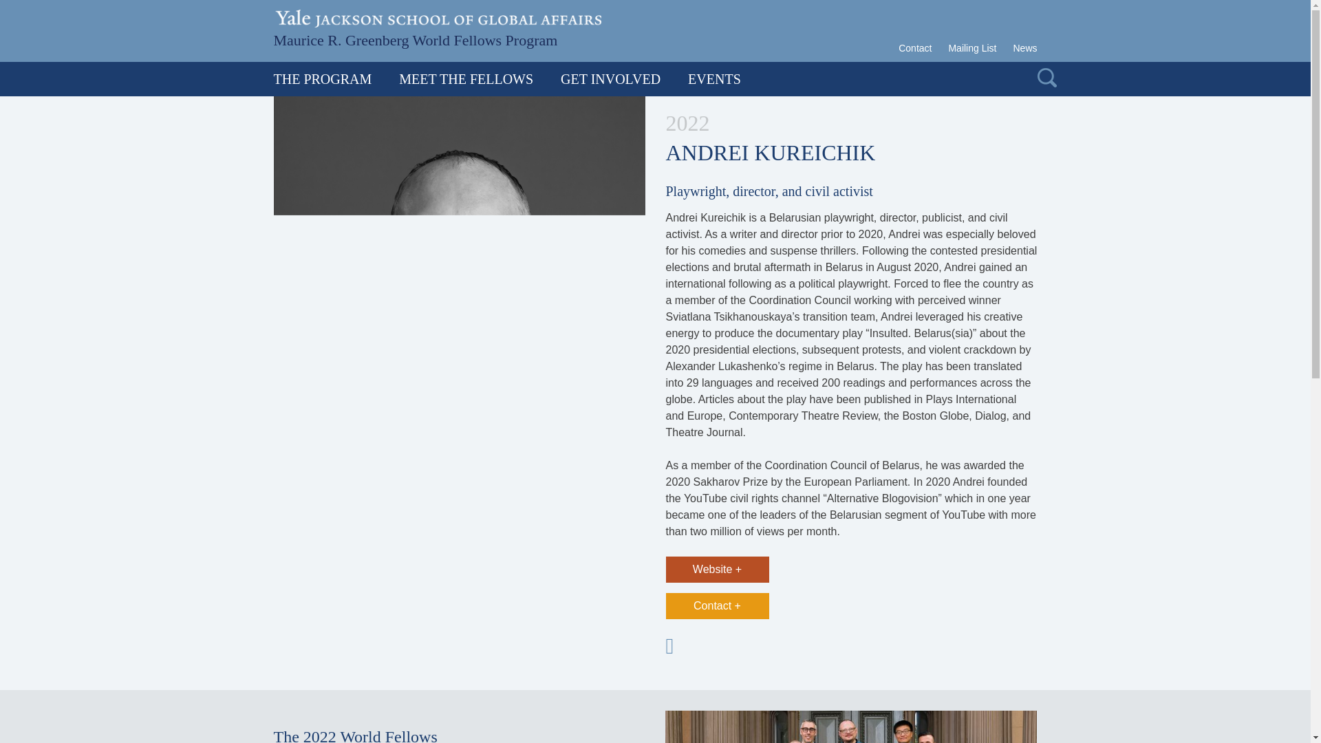 Image resolution: width=1321 pixels, height=743 pixels. Describe the element at coordinates (1020, 48) in the screenshot. I see `News` at that location.